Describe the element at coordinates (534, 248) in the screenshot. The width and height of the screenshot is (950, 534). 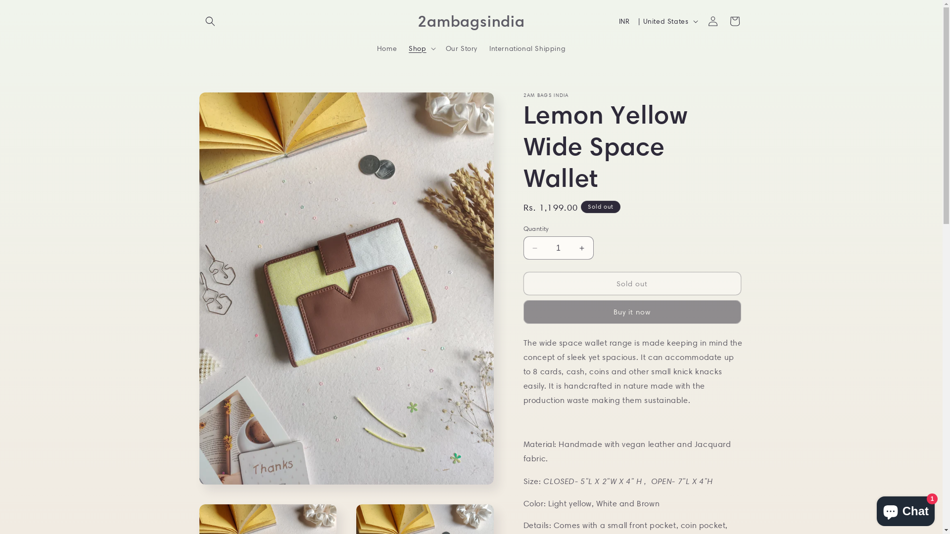
I see `Decrease quantity for Lemon Yellow Wide Space Wallet` at that location.